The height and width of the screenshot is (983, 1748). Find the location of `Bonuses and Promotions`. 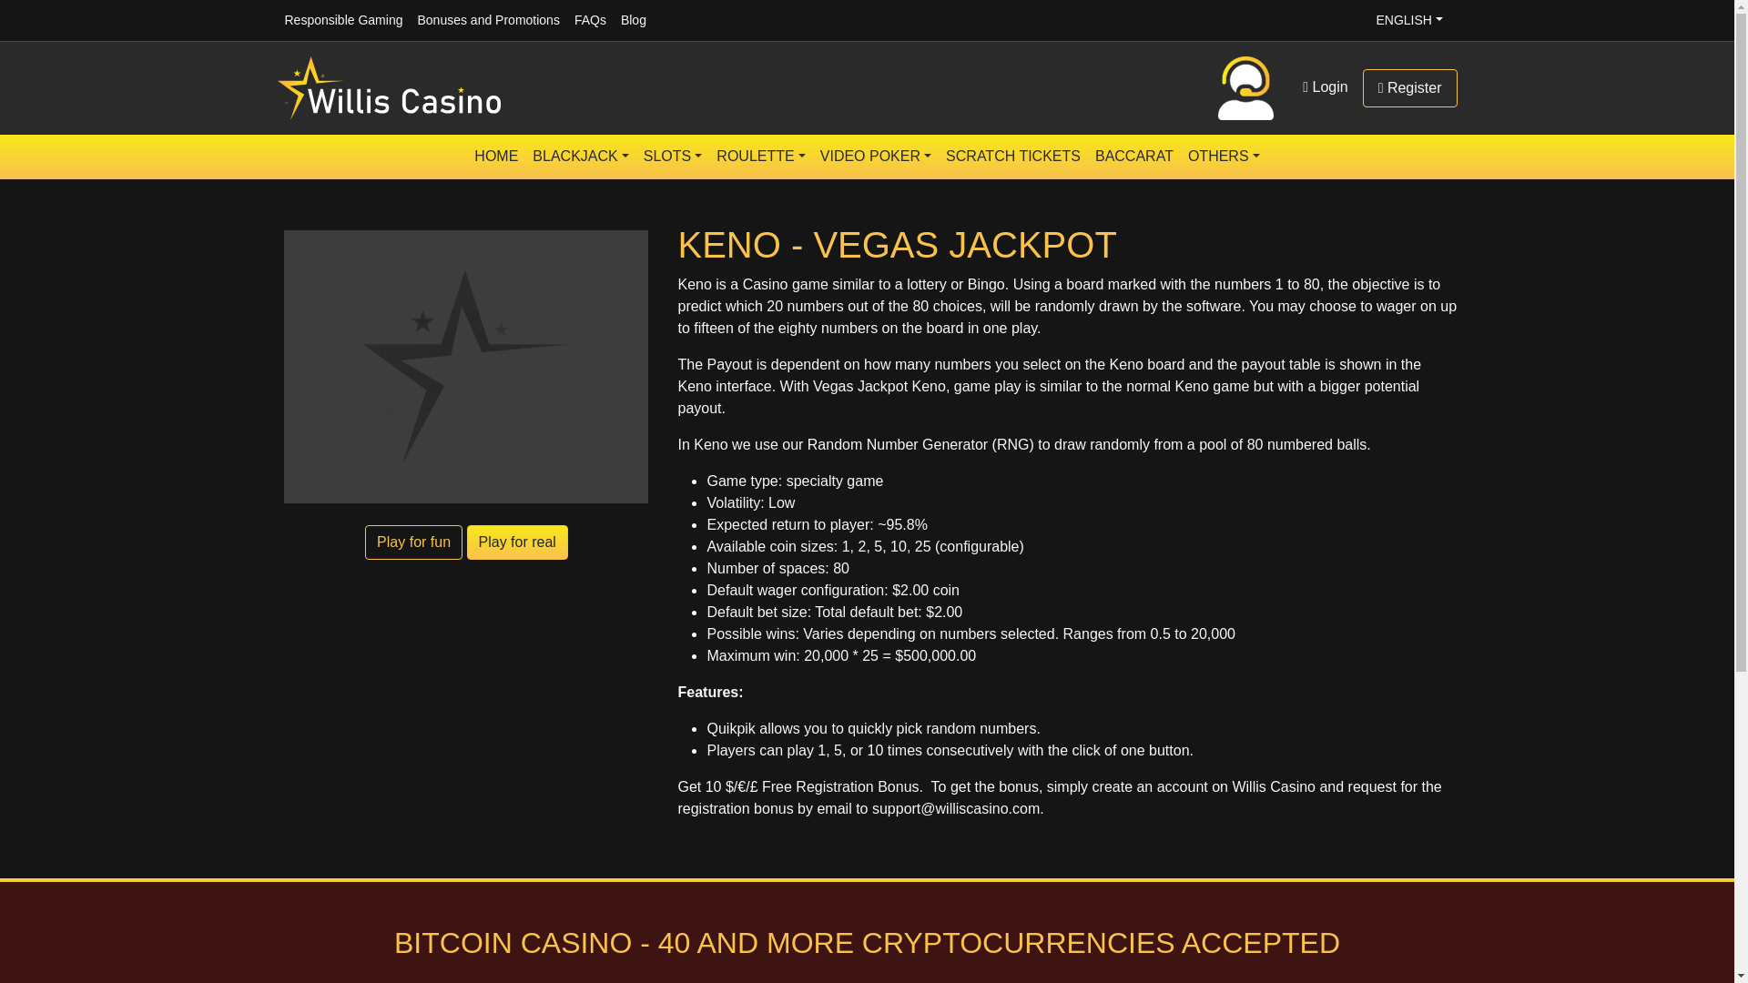

Bonuses and Promotions is located at coordinates (488, 20).